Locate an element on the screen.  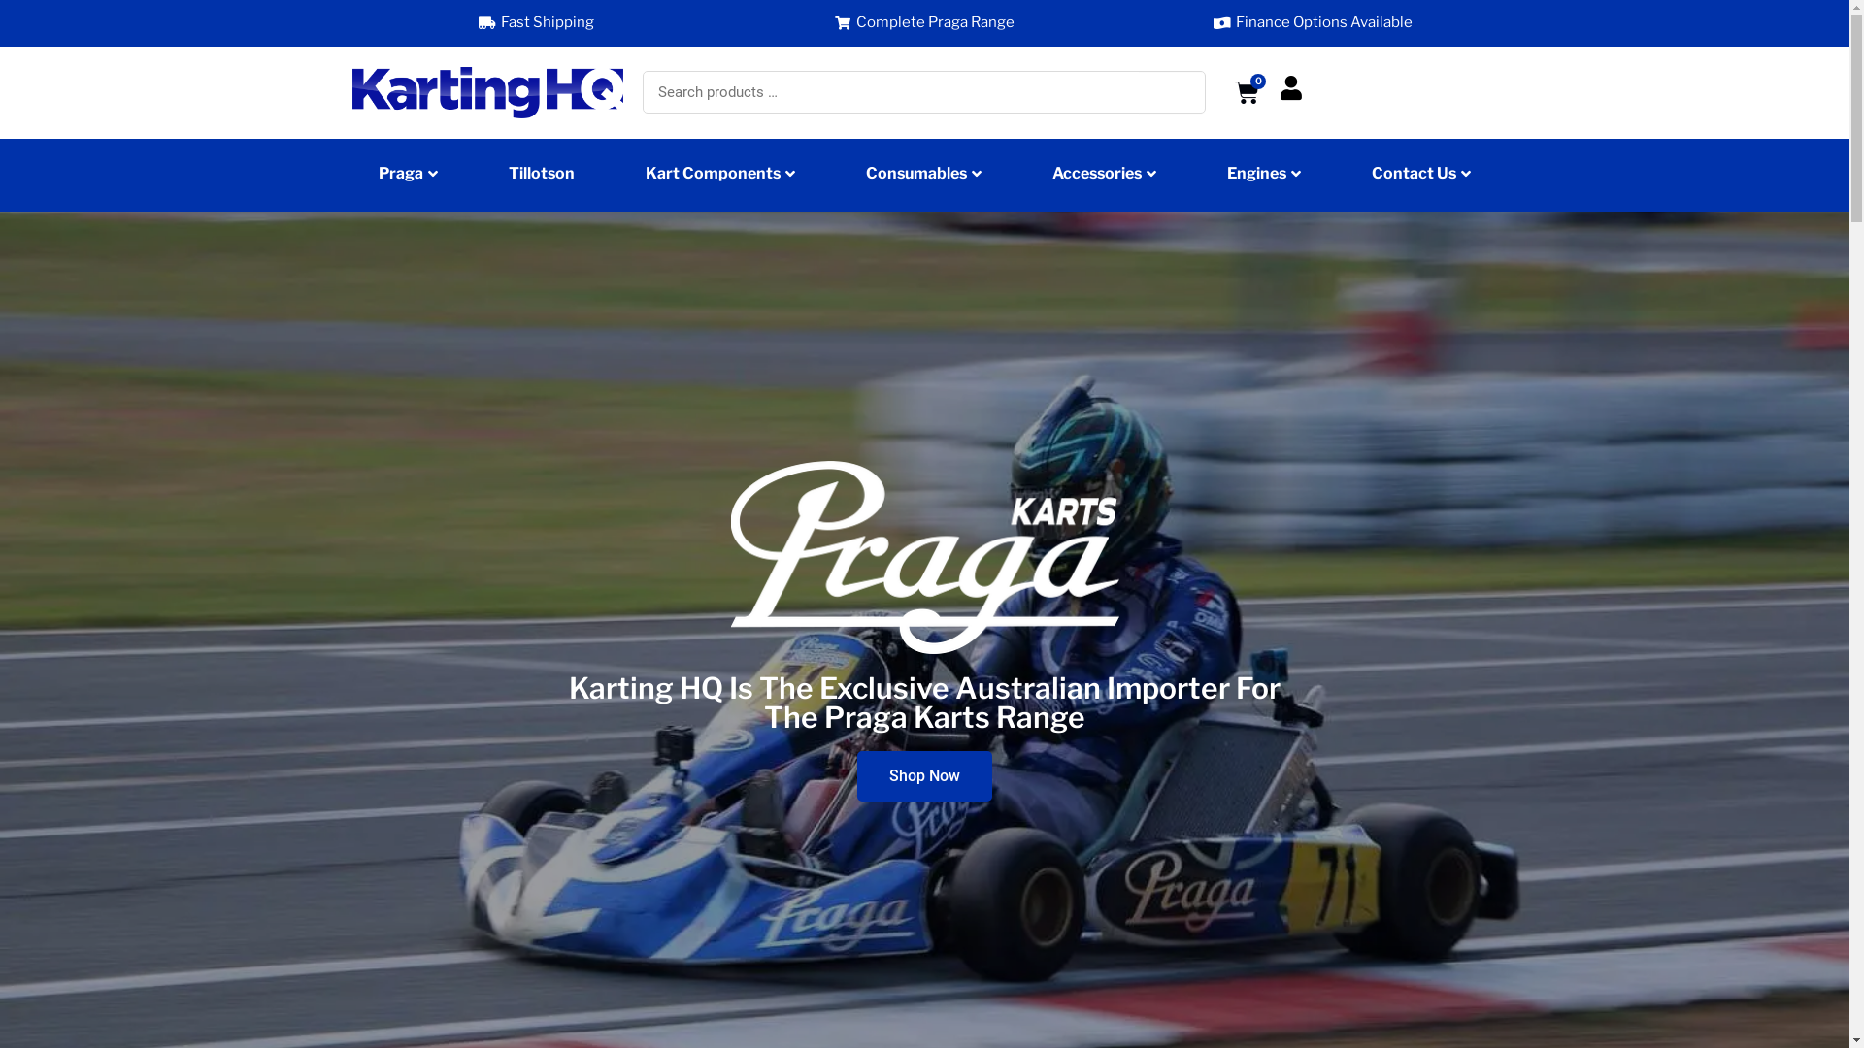
Contact Us is located at coordinates (1421, 176).